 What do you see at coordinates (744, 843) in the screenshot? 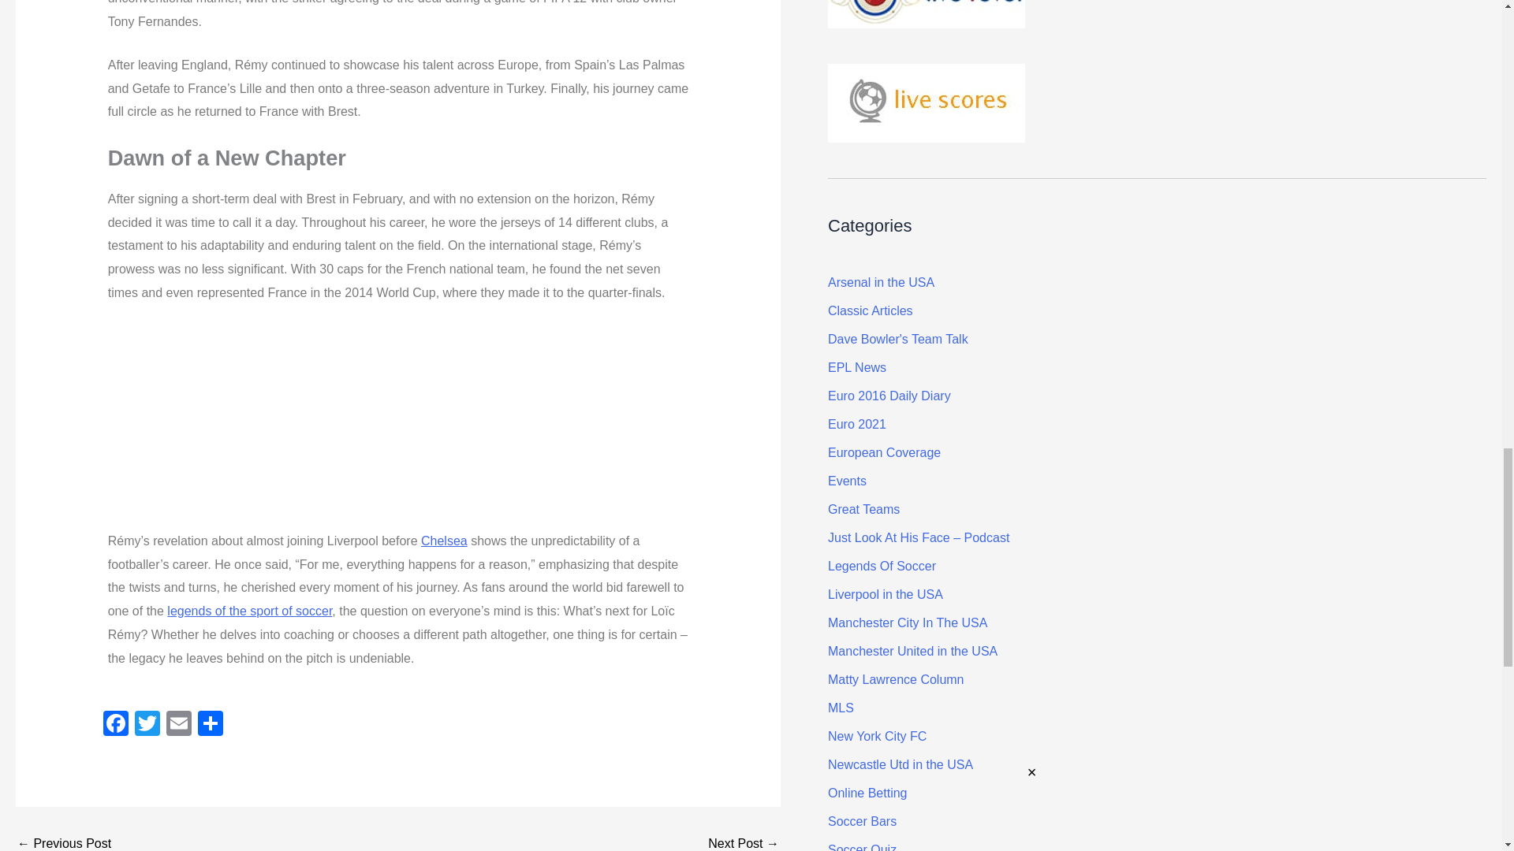
I see `PayID - Payment method for online gambling` at bounding box center [744, 843].